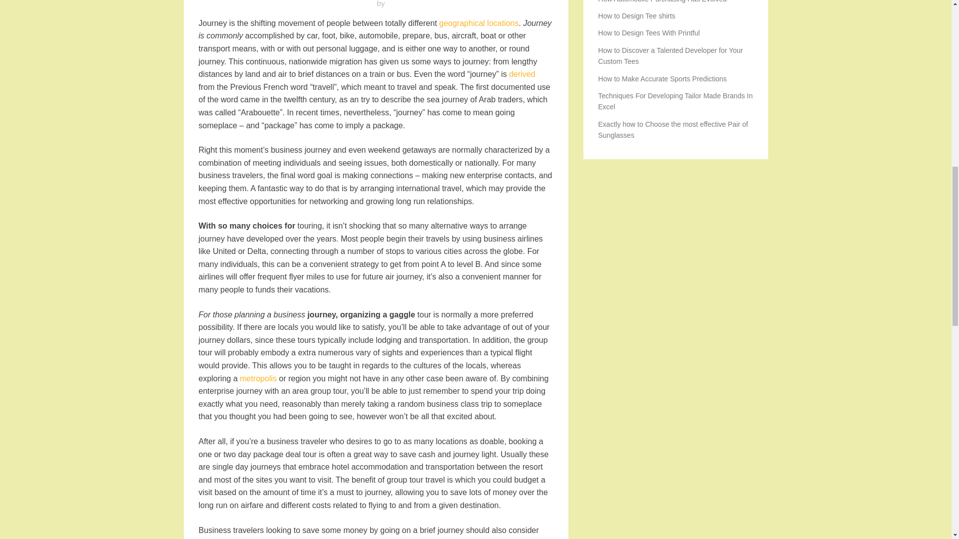 The height and width of the screenshot is (539, 959). Describe the element at coordinates (671, 55) in the screenshot. I see `How to Discover a Talented Developer for Your Custom Tees` at that location.